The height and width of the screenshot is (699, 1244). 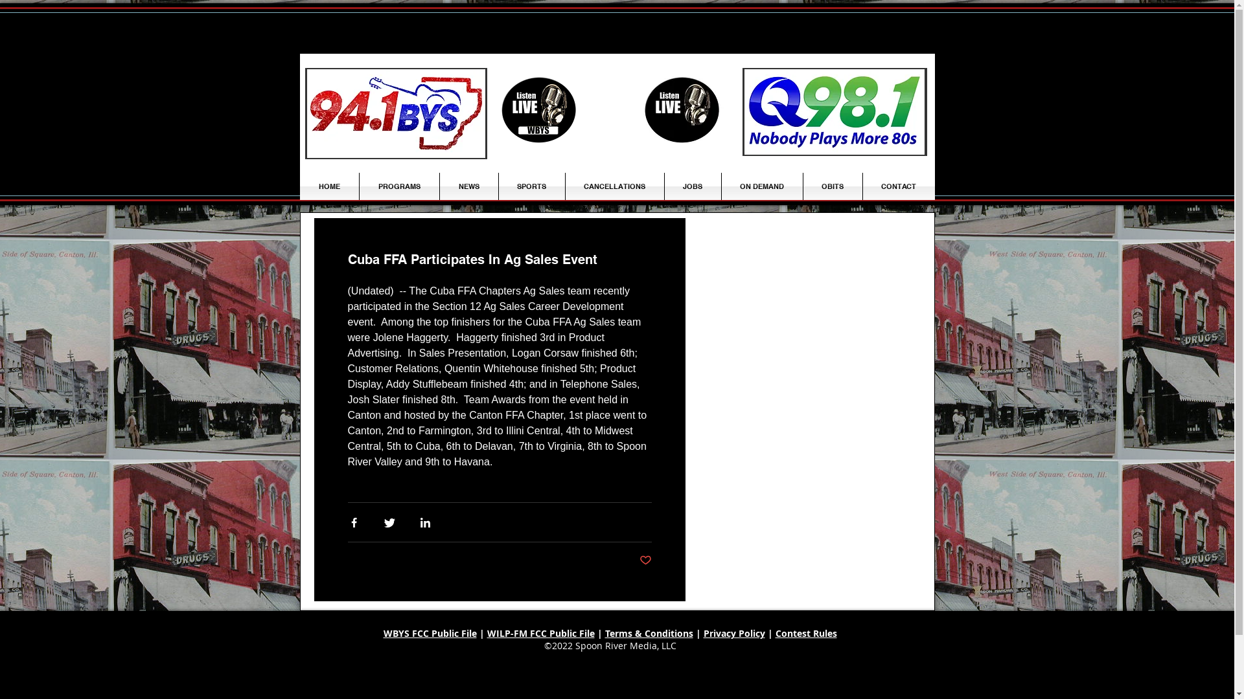 I want to click on ON DEMAND, so click(x=762, y=186).